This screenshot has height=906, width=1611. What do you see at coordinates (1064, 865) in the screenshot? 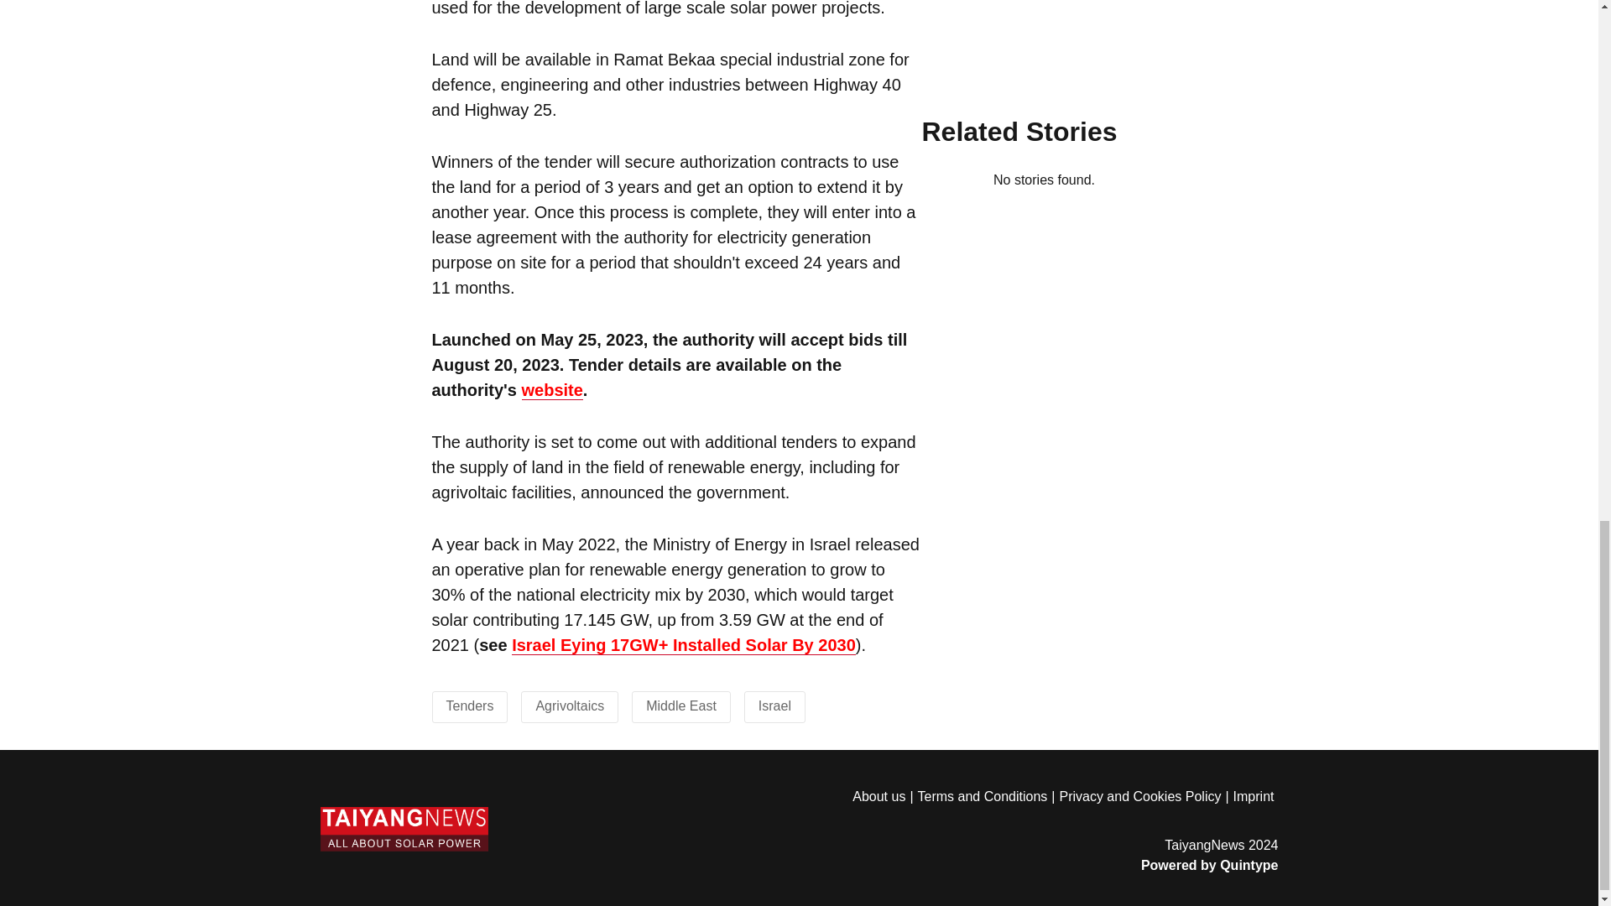
I see `Powered by Quintype` at bounding box center [1064, 865].